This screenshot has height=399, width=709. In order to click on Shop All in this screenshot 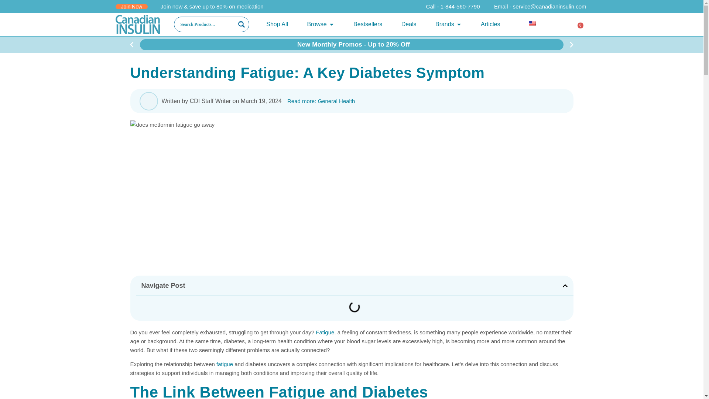, I will do `click(277, 24)`.